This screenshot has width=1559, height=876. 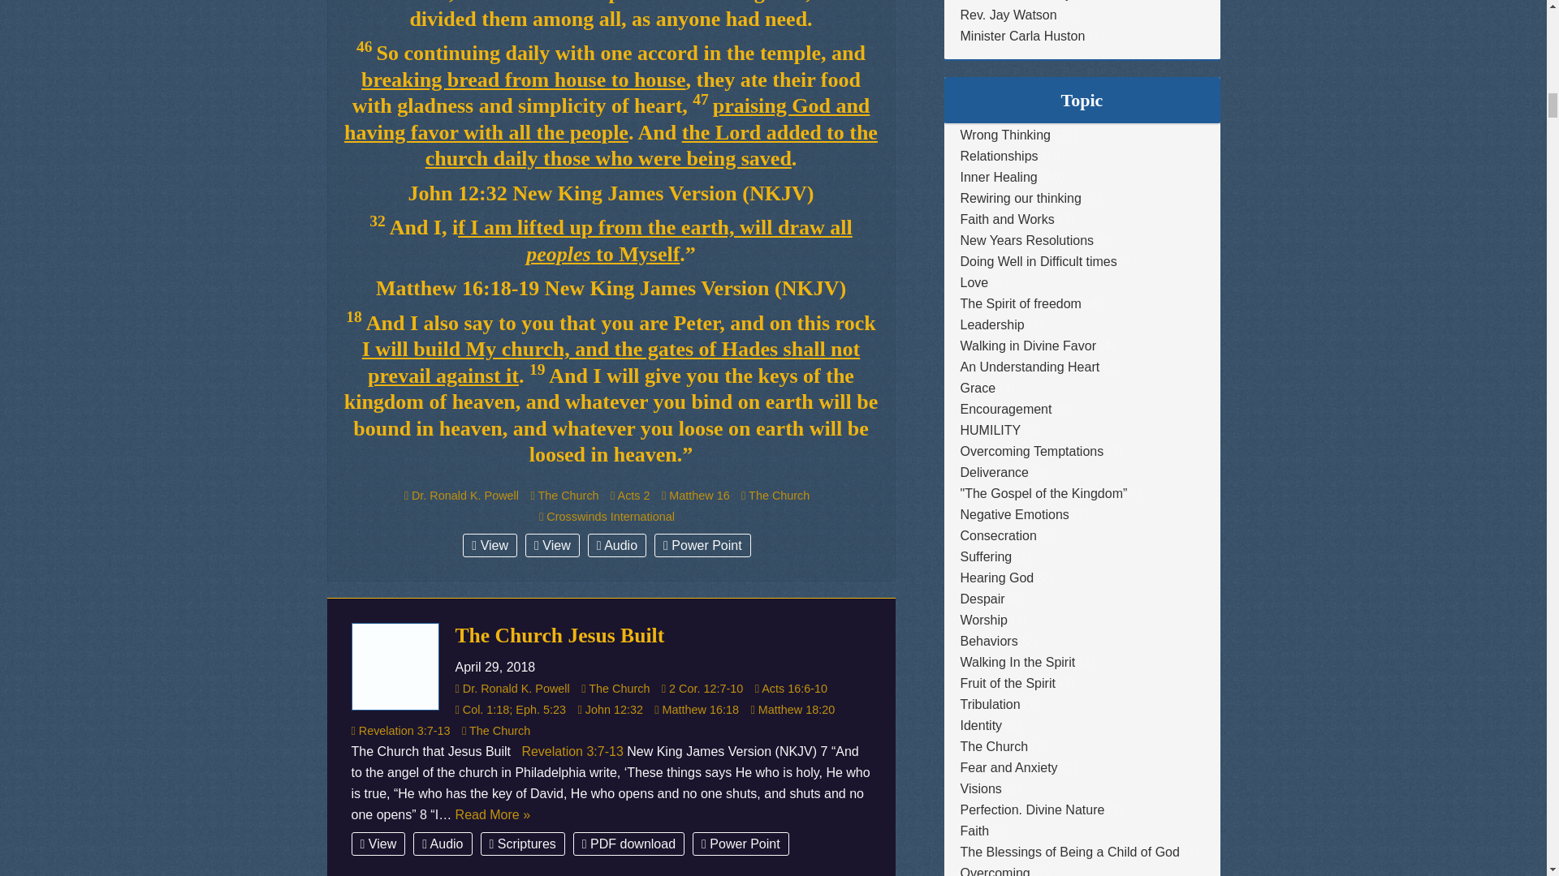 I want to click on View all sermons on the book of Matthew 16, so click(x=699, y=495).